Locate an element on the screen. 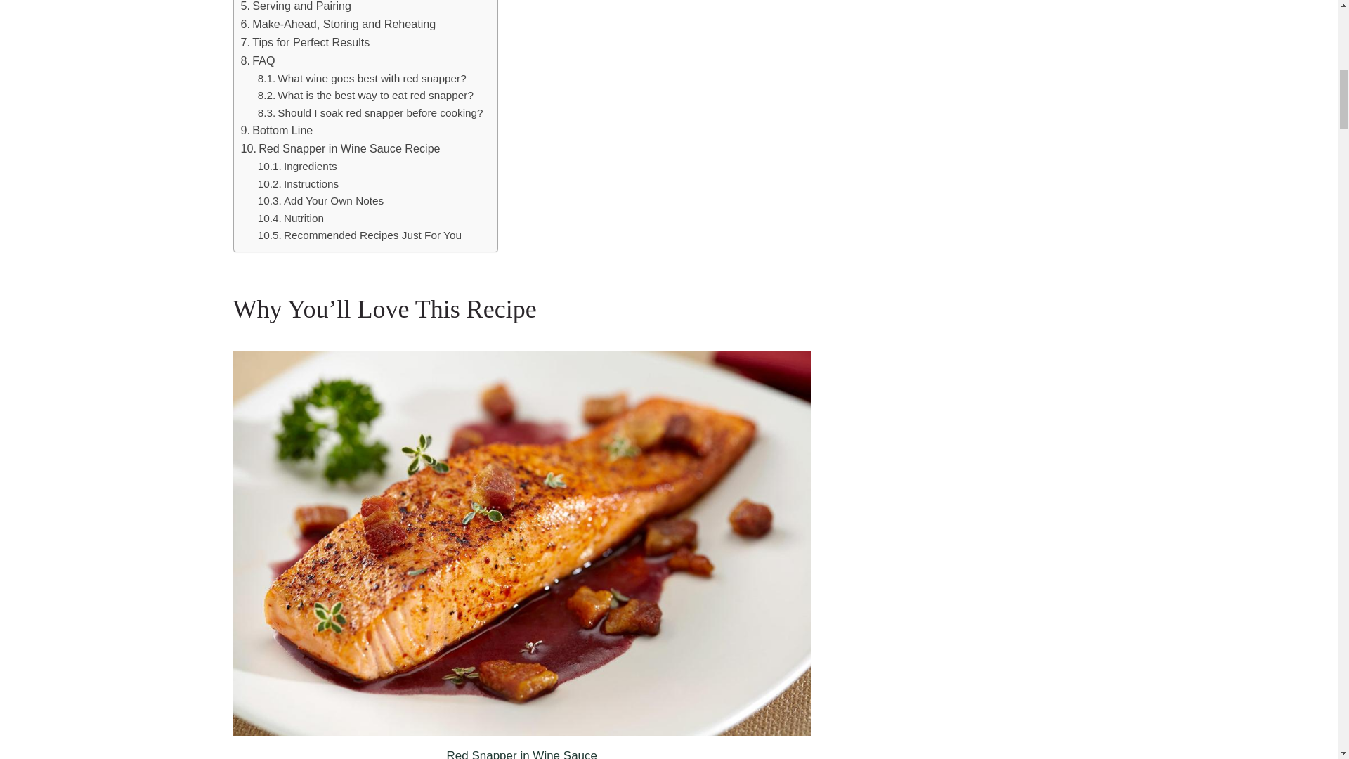 The height and width of the screenshot is (759, 1349). Serving and Pairing is located at coordinates (295, 7).